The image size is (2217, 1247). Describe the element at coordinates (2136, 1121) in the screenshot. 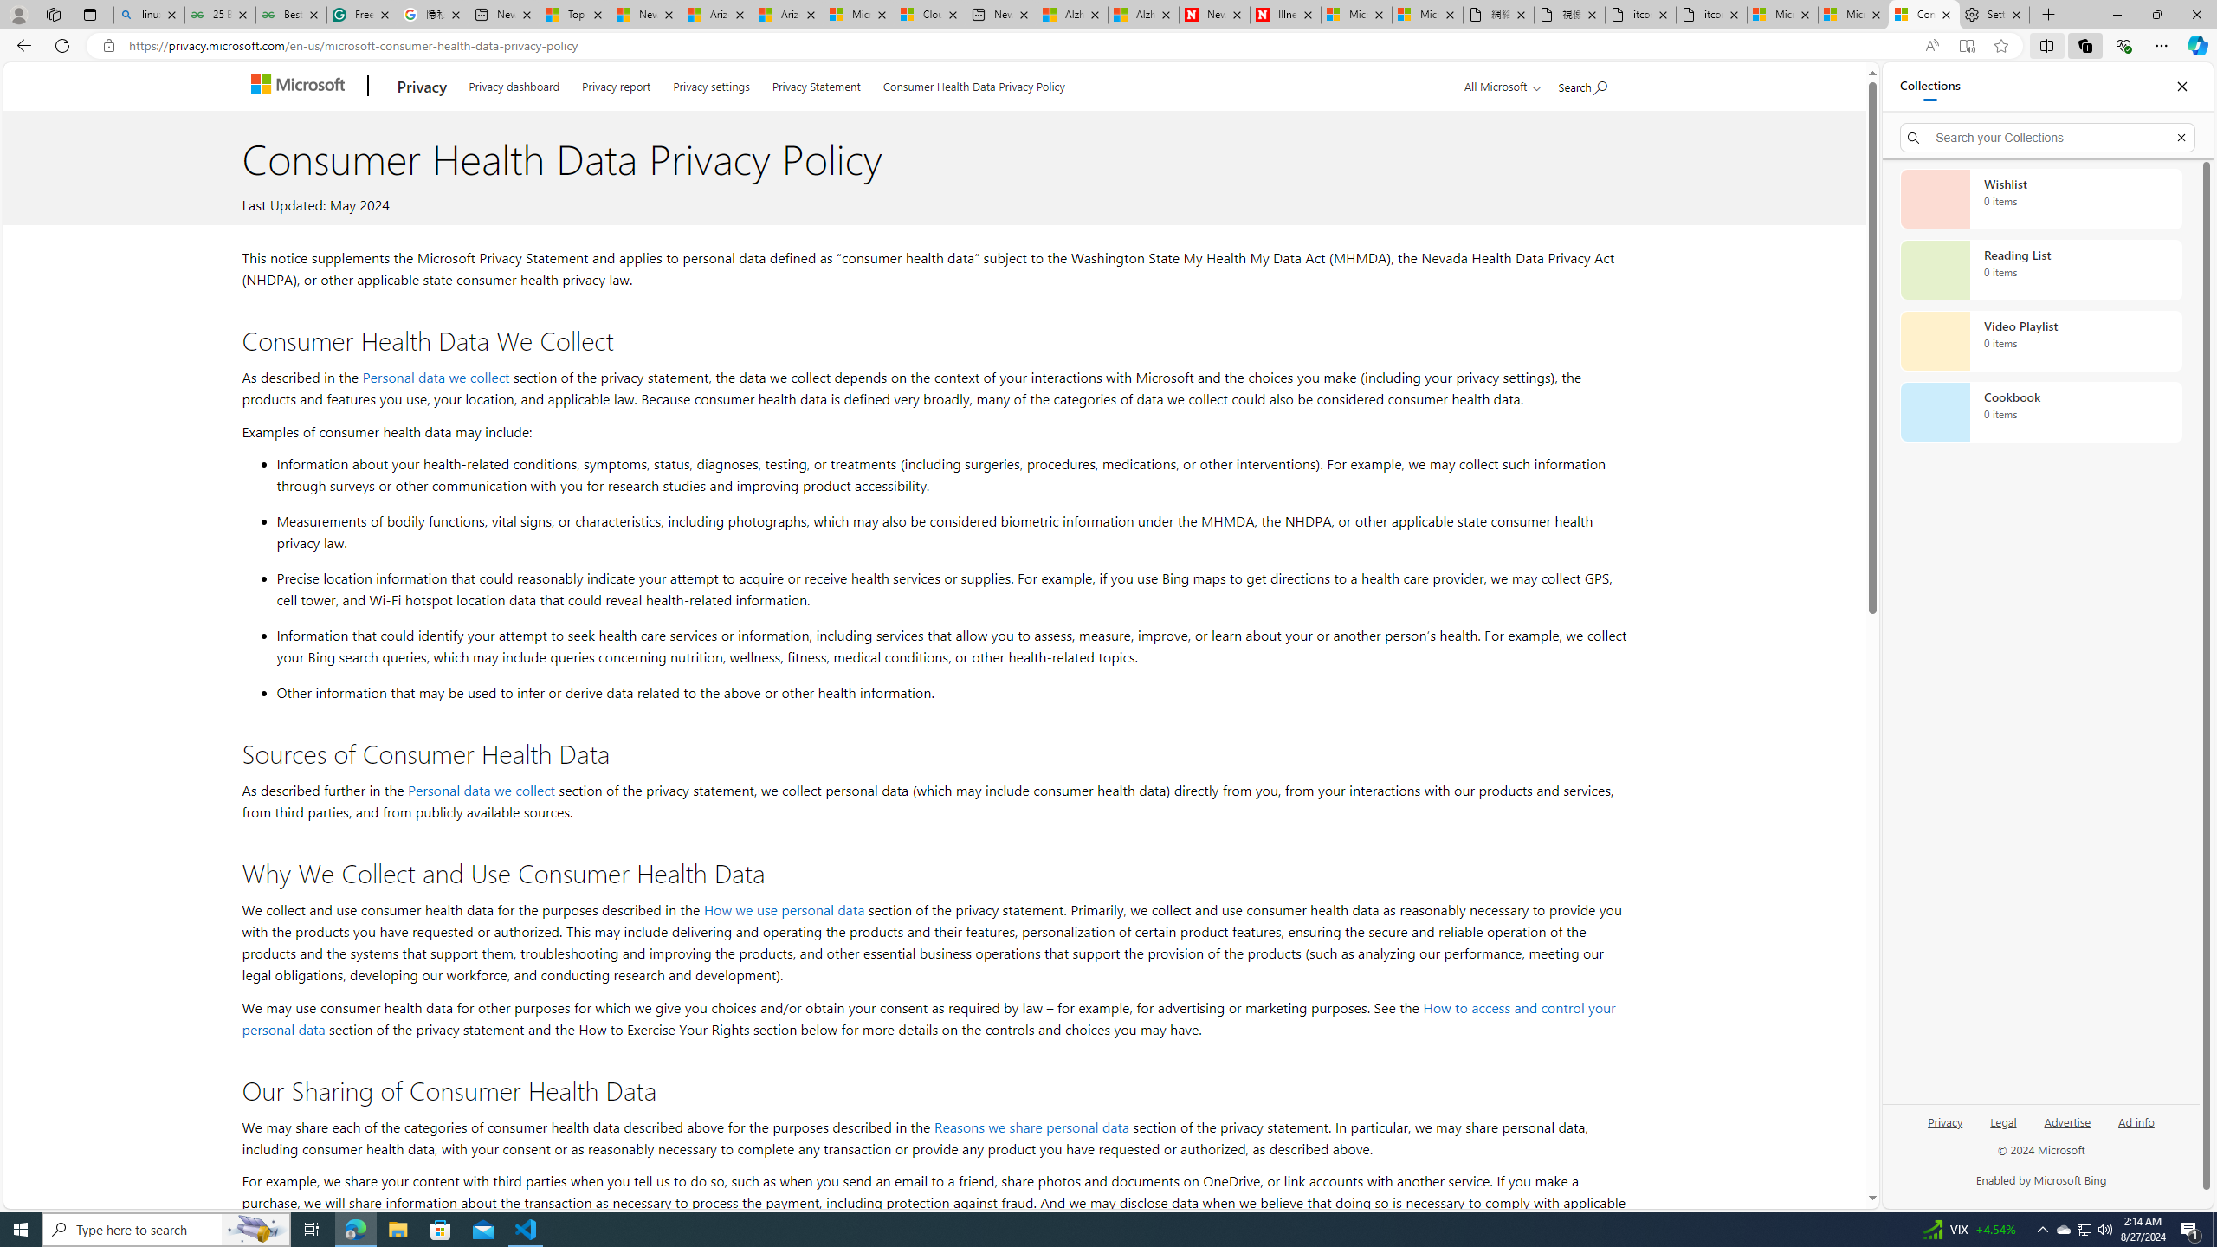

I see `Ad info` at that location.